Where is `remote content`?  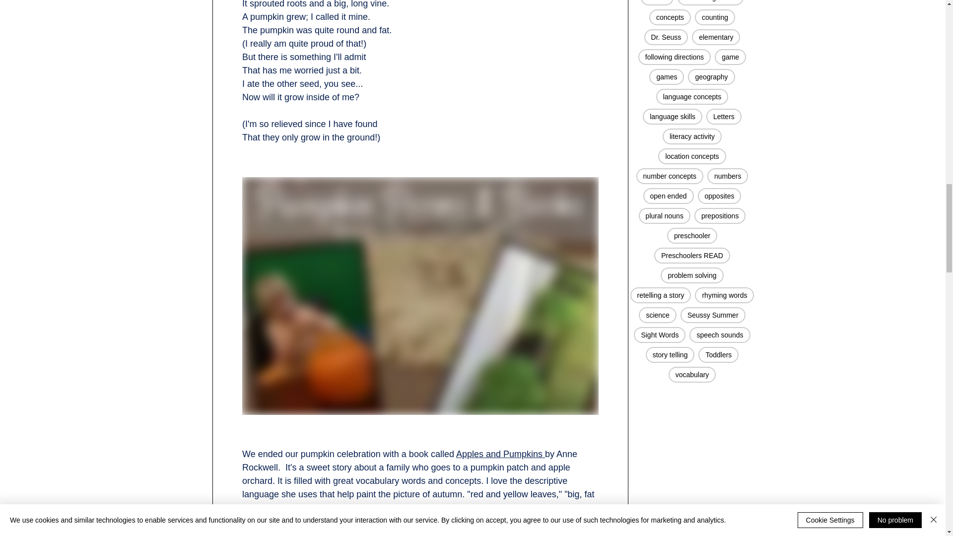
remote content is located at coordinates (420, 532).